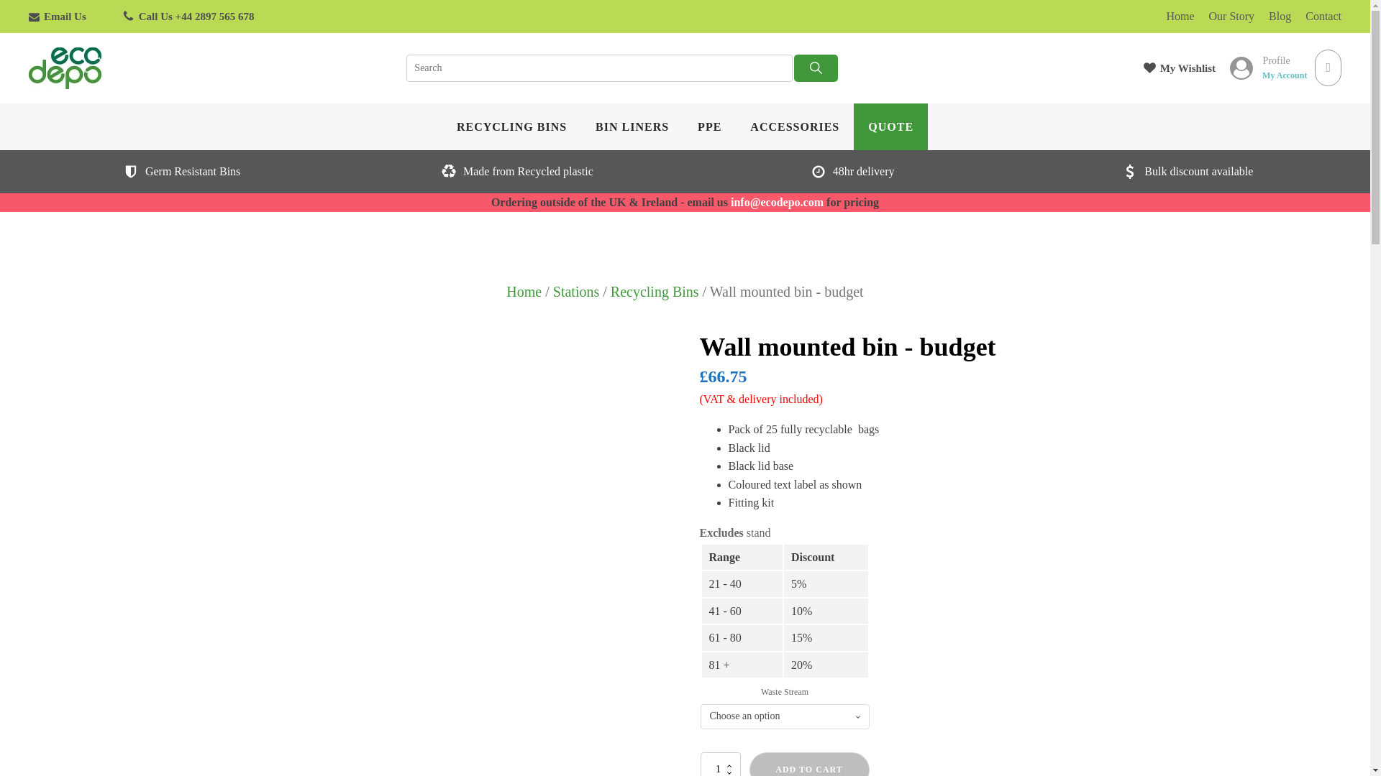 This screenshot has height=776, width=1381. I want to click on PPE, so click(709, 126).